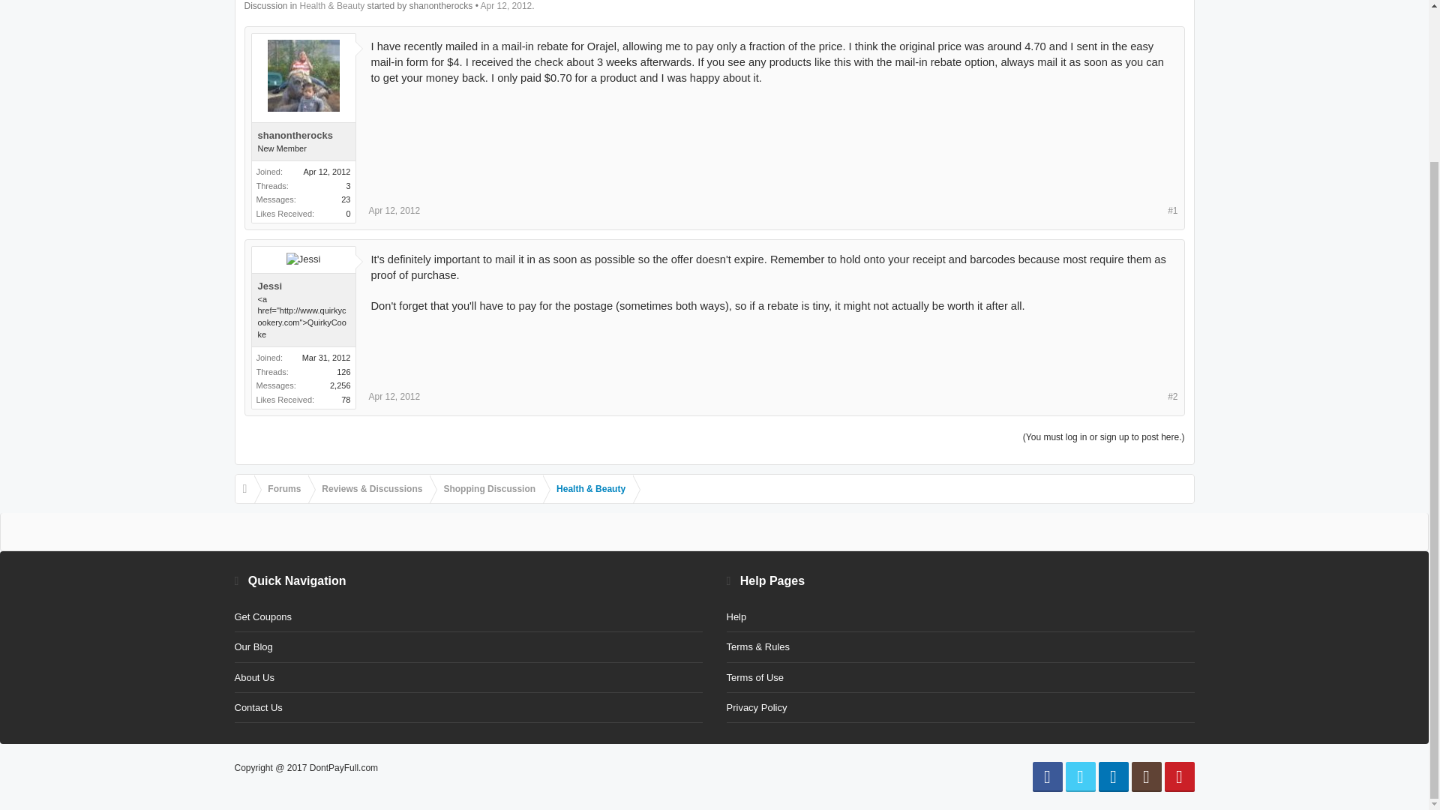 This screenshot has width=1440, height=810. Describe the element at coordinates (394, 396) in the screenshot. I see `Apr 12, 2012` at that location.